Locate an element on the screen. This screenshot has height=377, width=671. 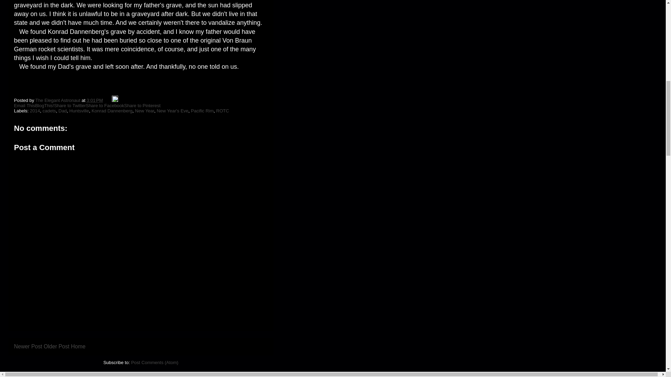
New Year's Eve is located at coordinates (172, 111).